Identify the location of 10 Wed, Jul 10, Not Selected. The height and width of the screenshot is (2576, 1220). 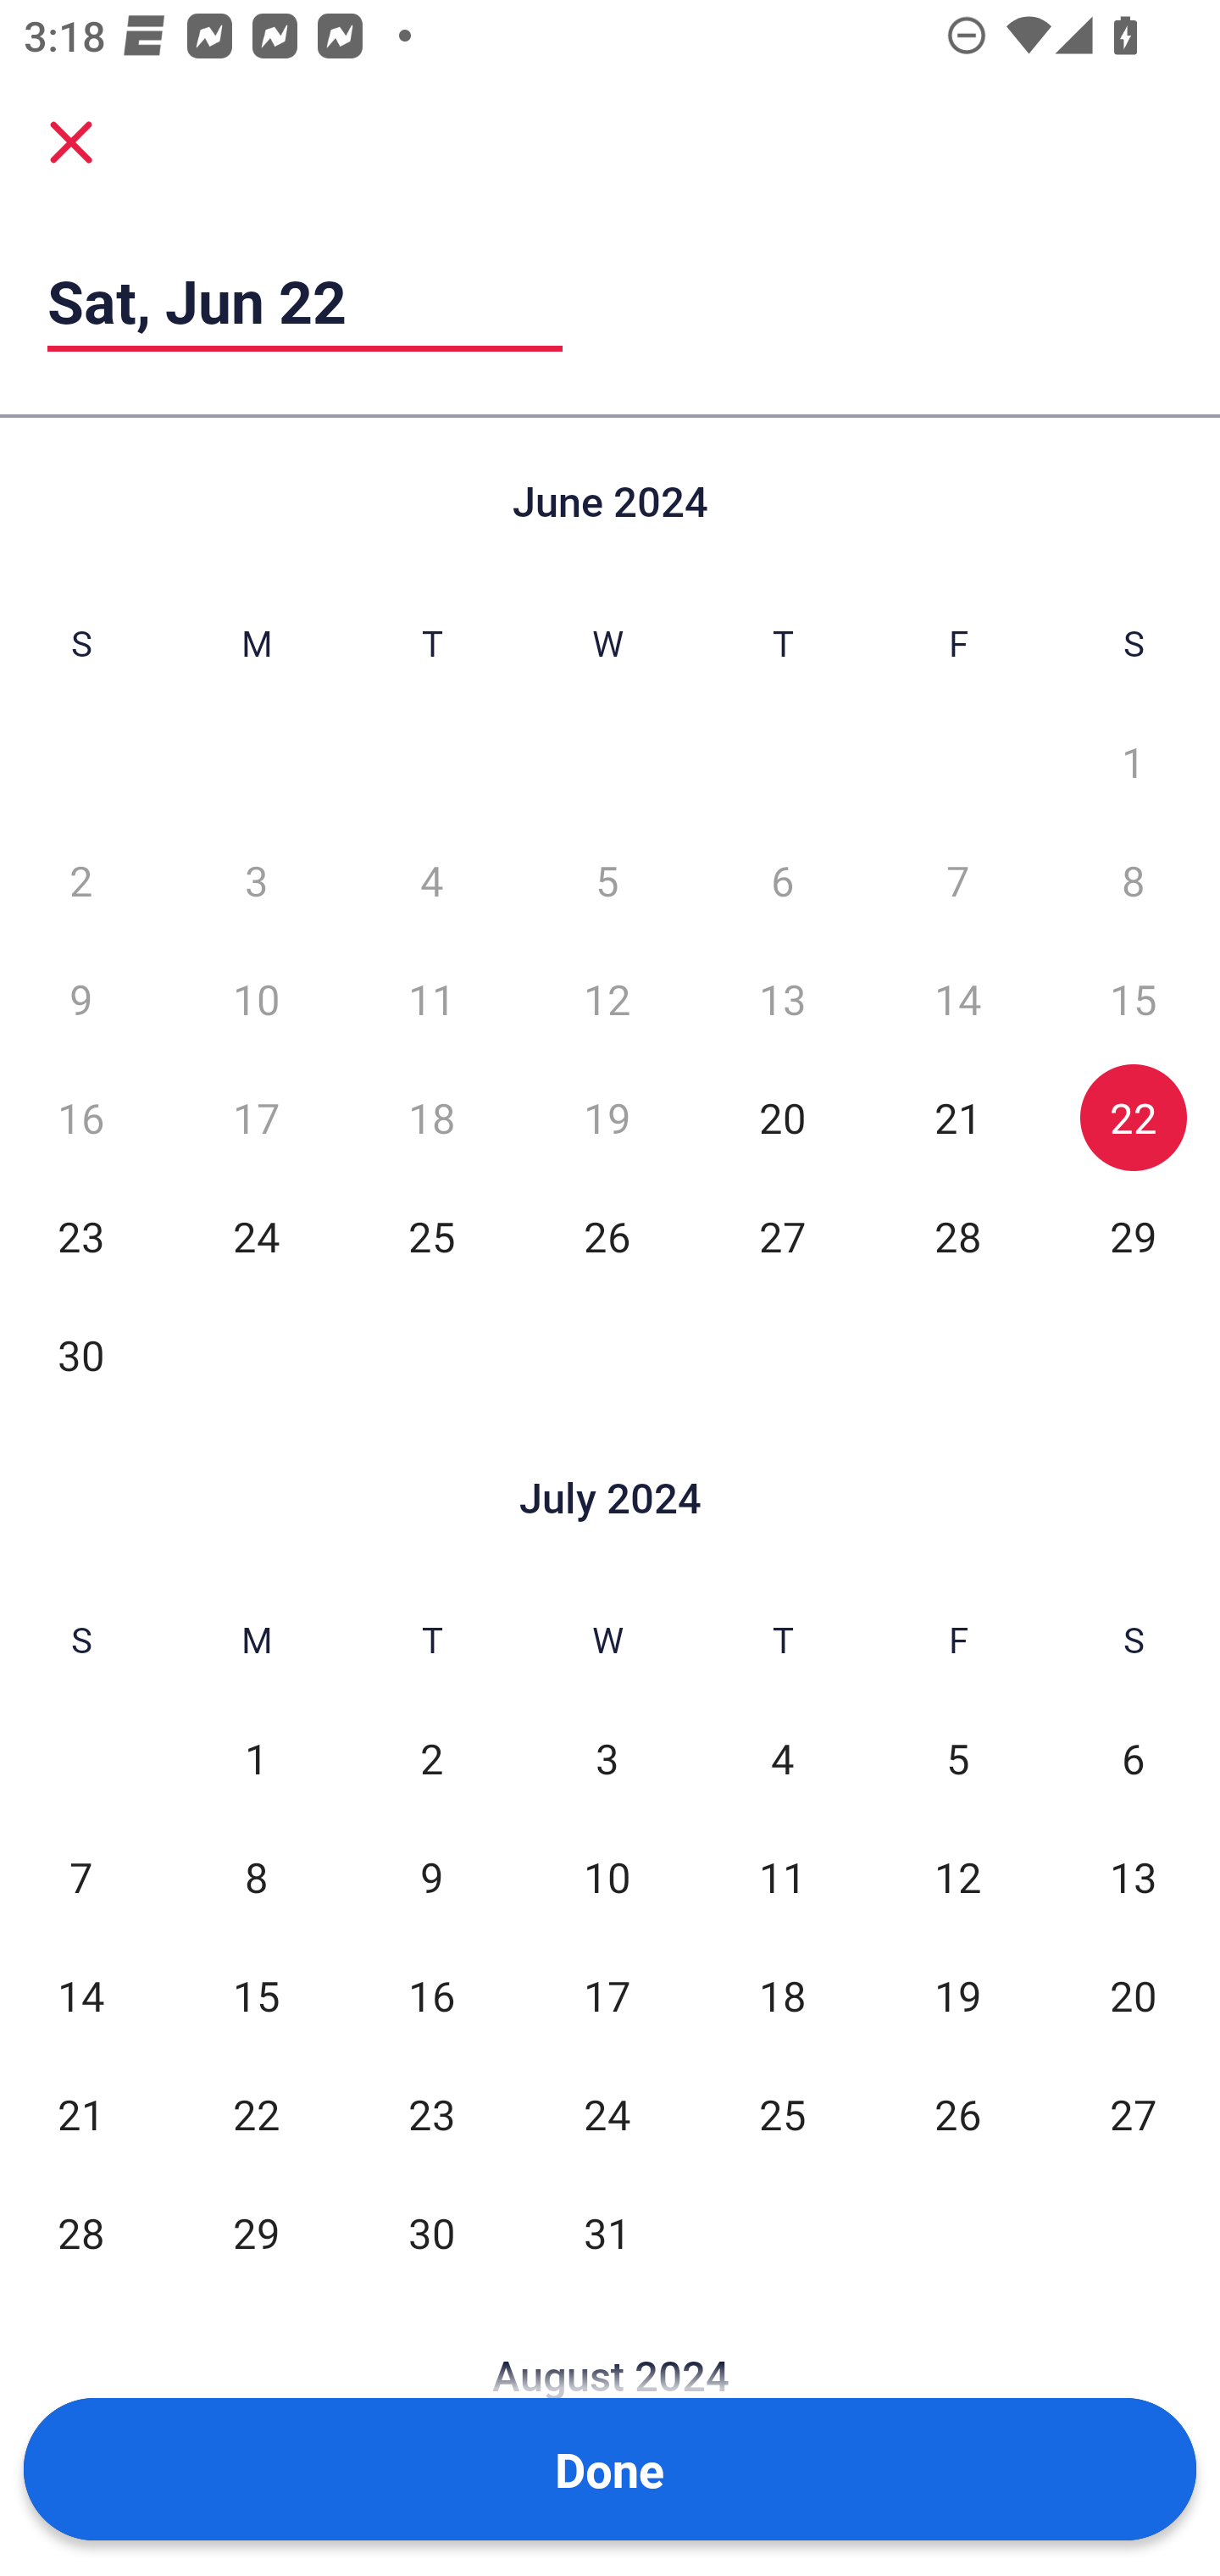
(607, 1878).